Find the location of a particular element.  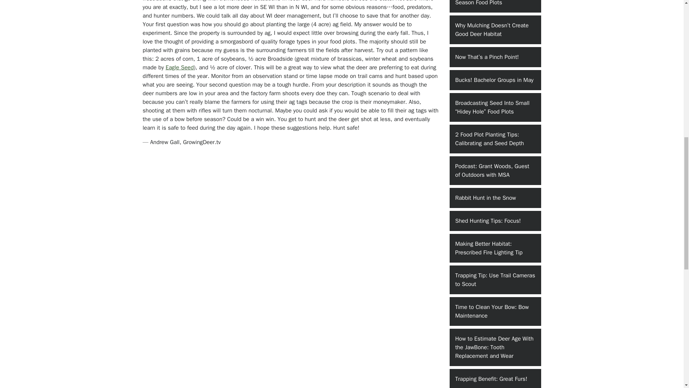

Eagle Seed is located at coordinates (179, 68).